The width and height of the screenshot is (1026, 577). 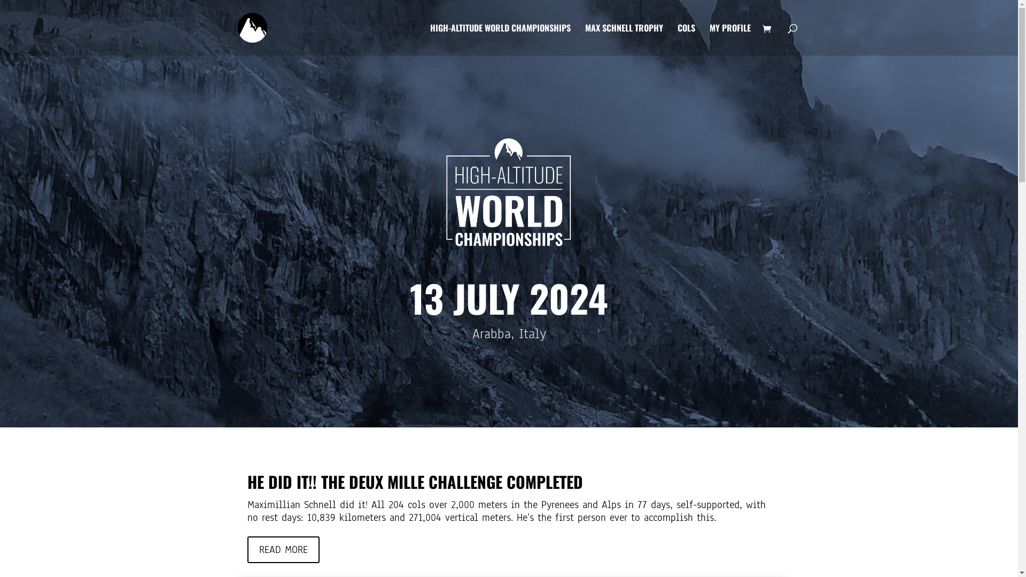 I want to click on COLS, so click(x=686, y=40).